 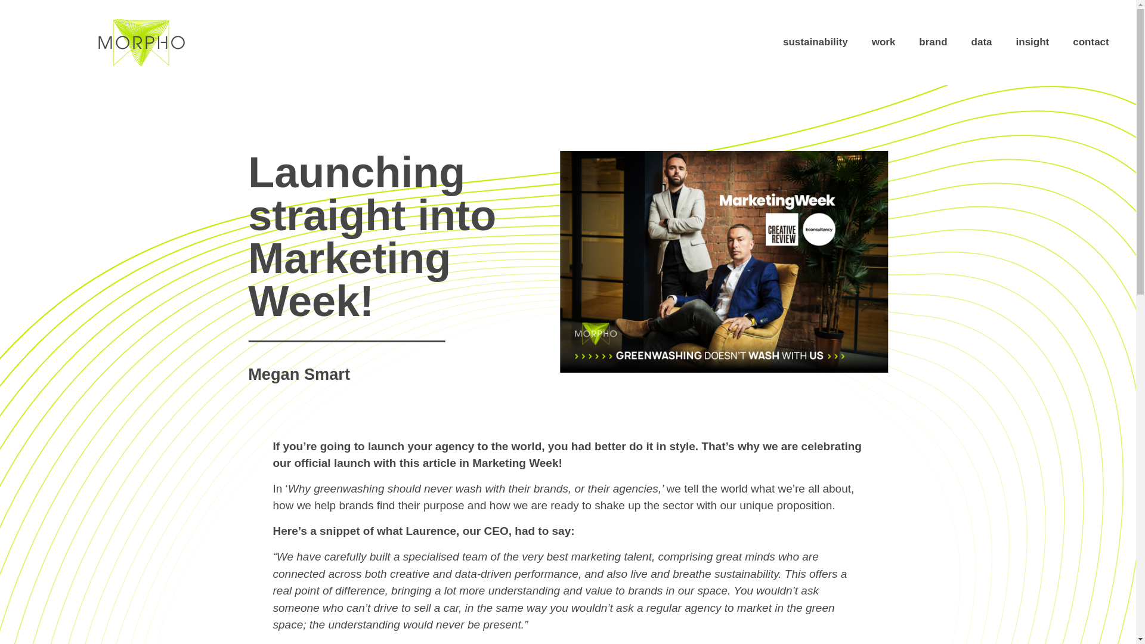 I want to click on brand, so click(x=933, y=42).